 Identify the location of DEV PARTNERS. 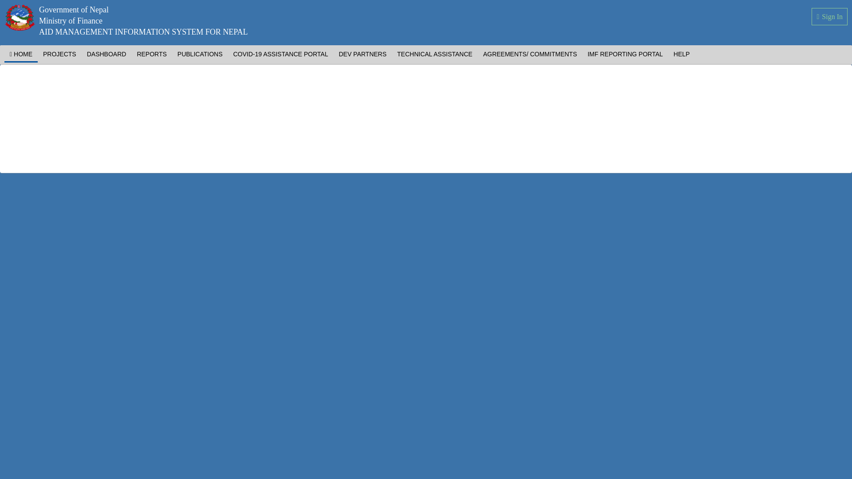
(362, 54).